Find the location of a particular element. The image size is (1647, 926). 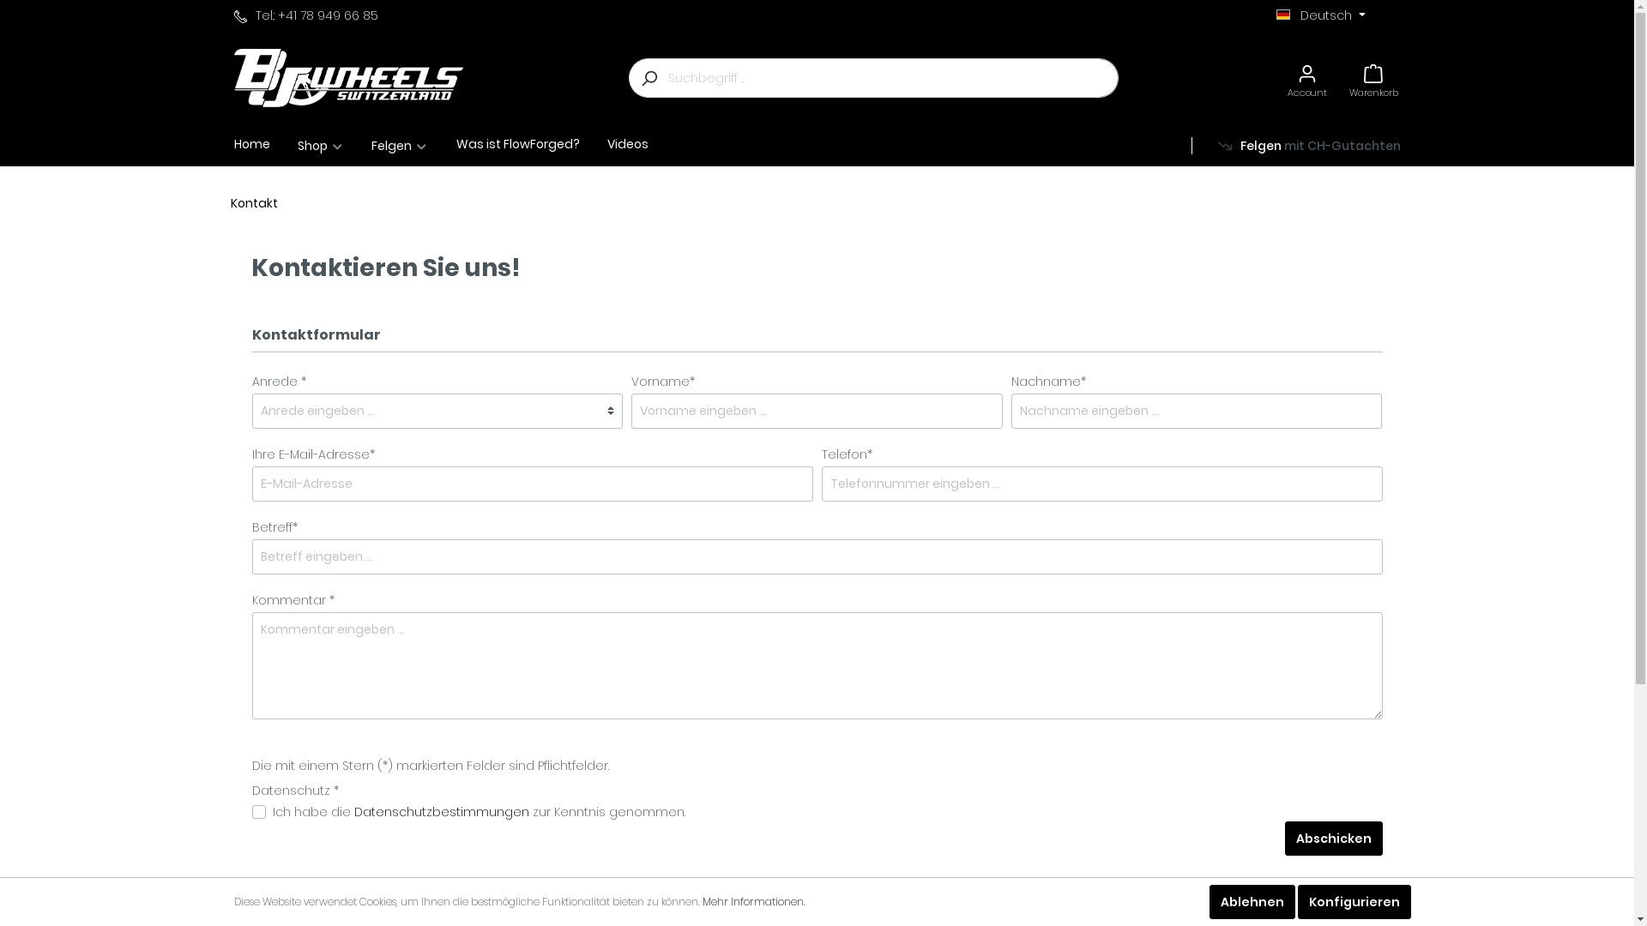

Zur Startseite wechseln is located at coordinates (348, 77).